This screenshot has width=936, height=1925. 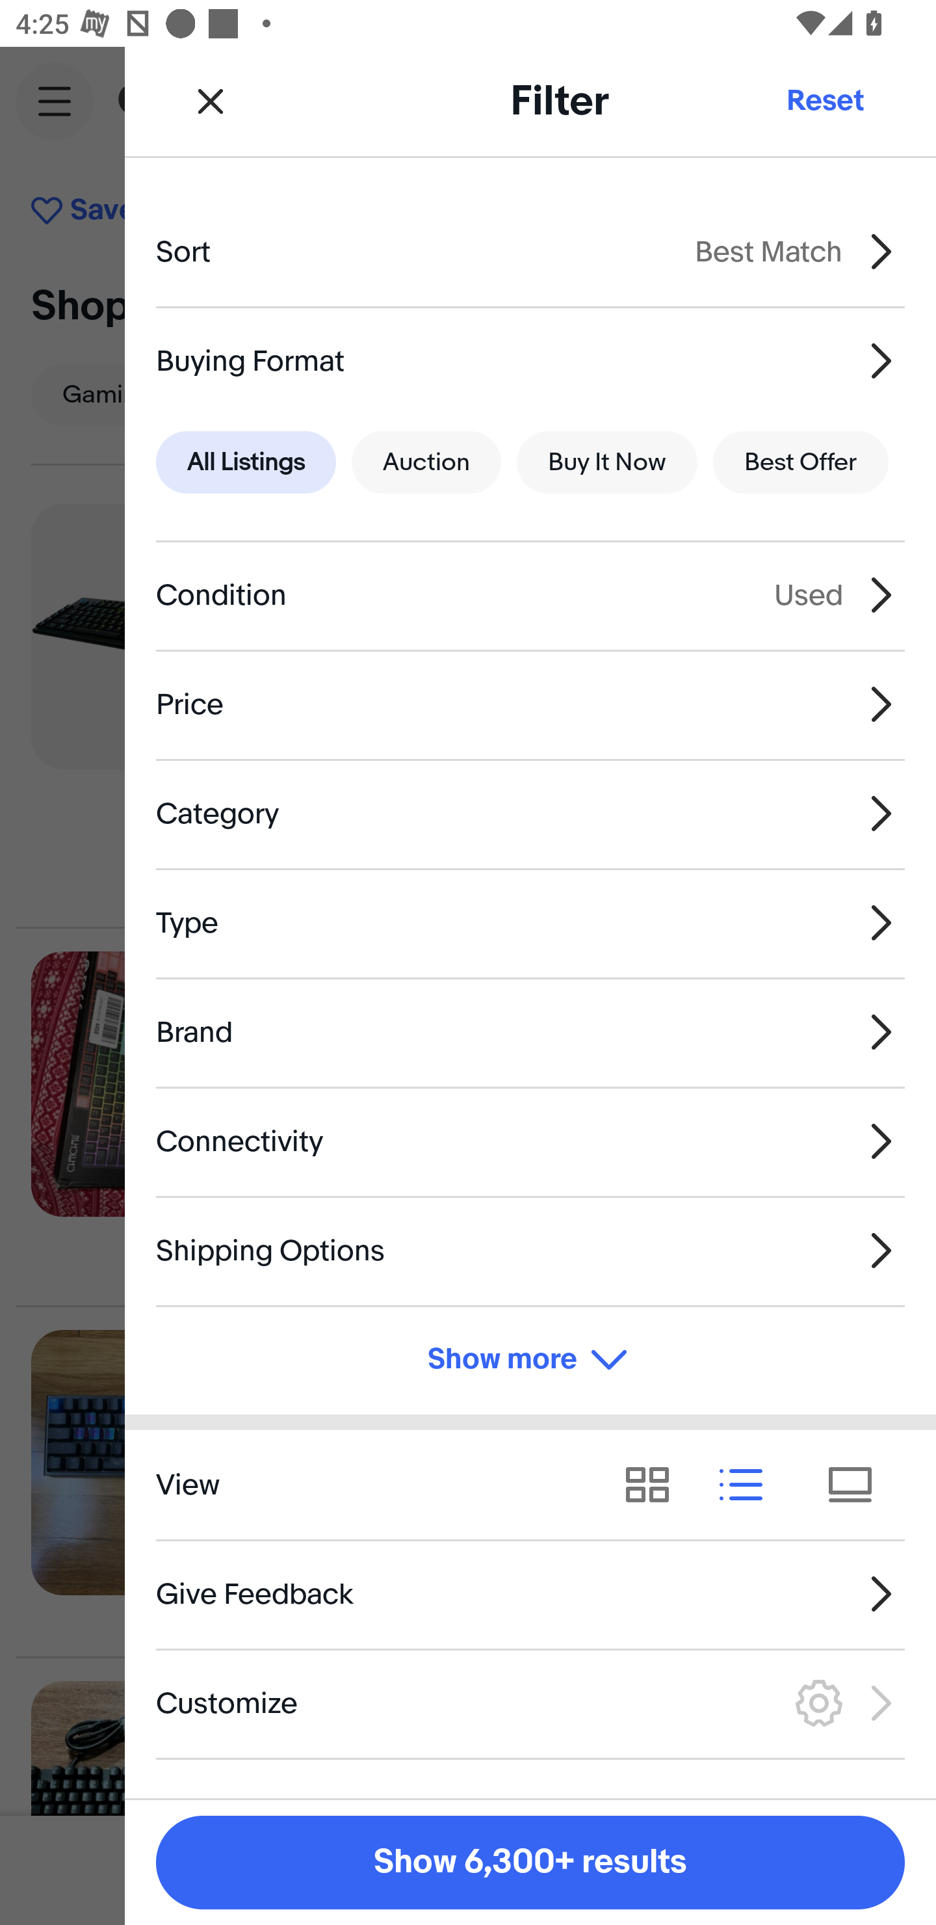 I want to click on View results as tiles, so click(x=858, y=1485).